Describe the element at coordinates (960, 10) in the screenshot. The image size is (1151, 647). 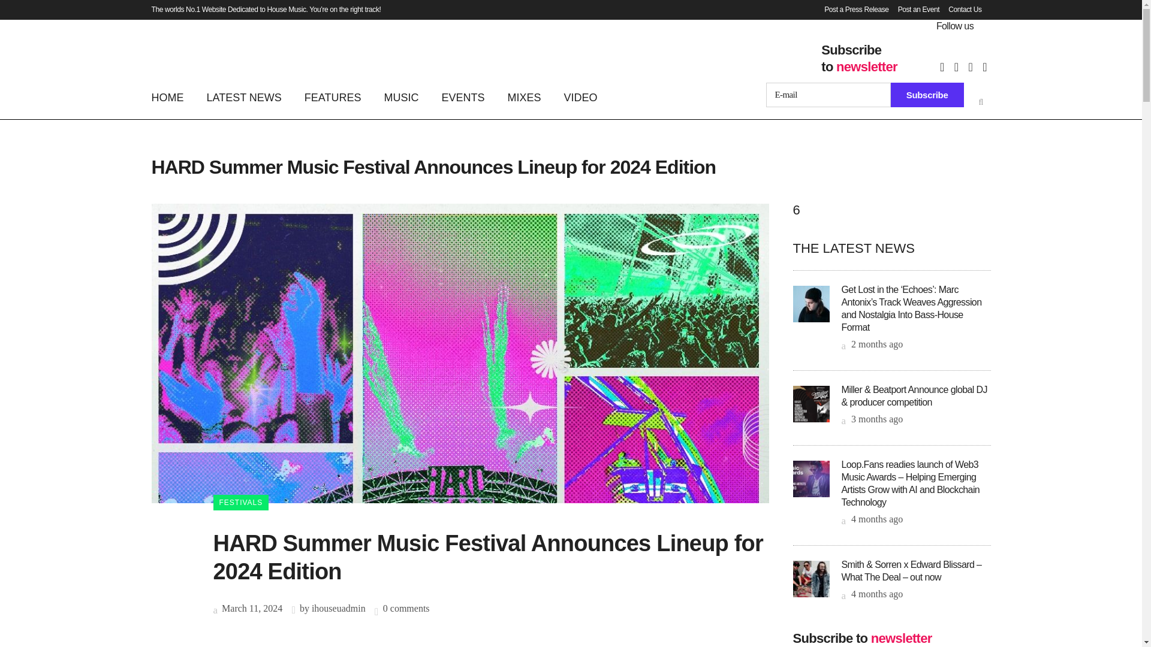
I see `Contact Us` at that location.